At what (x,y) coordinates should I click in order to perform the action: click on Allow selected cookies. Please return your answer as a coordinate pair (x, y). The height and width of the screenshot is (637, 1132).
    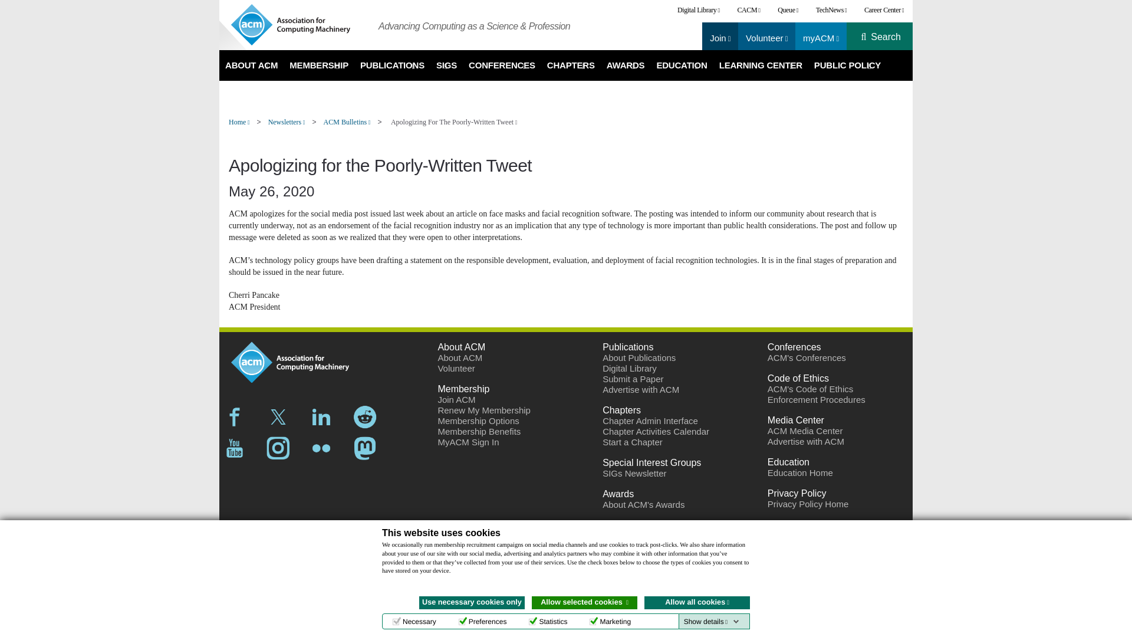
    Looking at the image, I should click on (584, 602).